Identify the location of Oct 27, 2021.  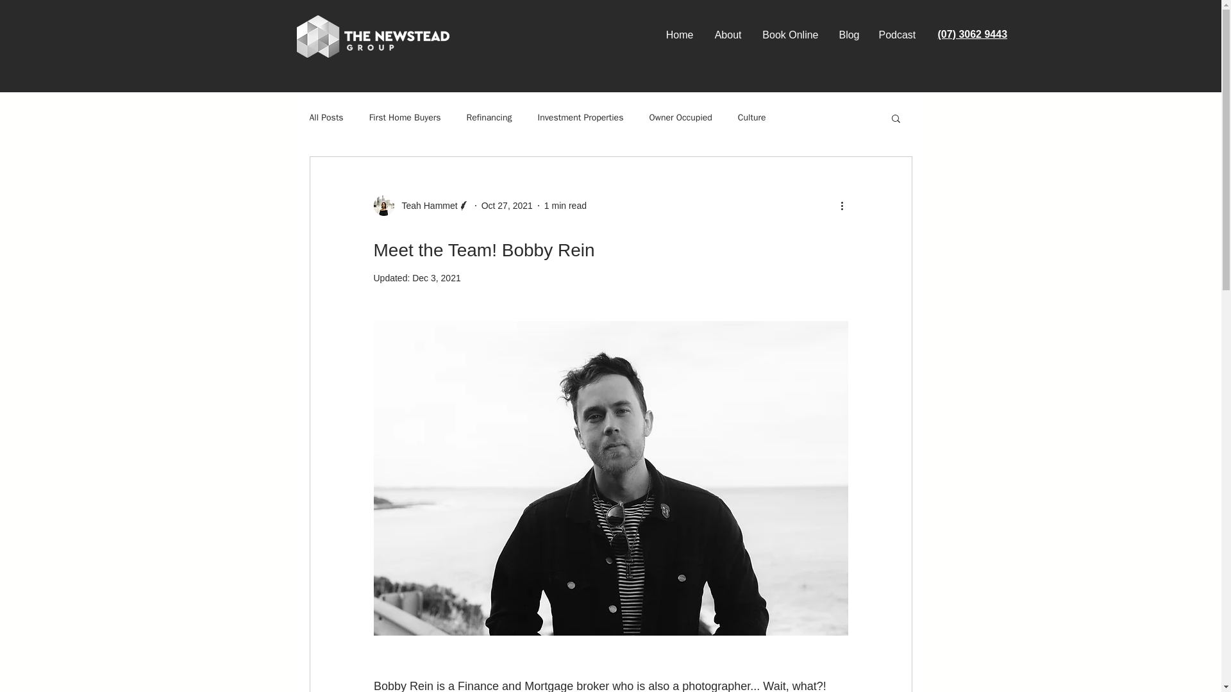
(507, 205).